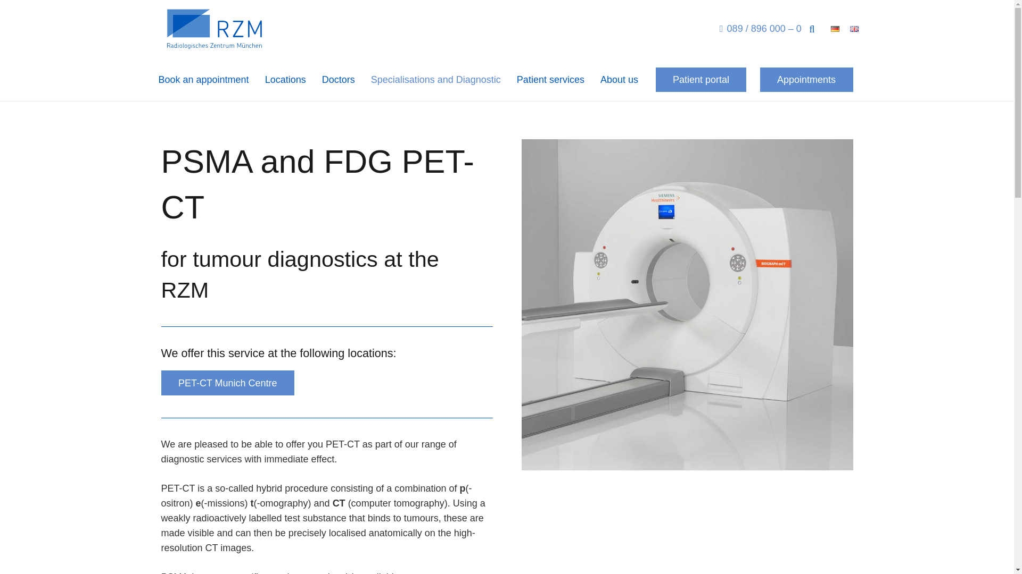 The width and height of the screenshot is (1022, 574). I want to click on Patient services, so click(550, 80).